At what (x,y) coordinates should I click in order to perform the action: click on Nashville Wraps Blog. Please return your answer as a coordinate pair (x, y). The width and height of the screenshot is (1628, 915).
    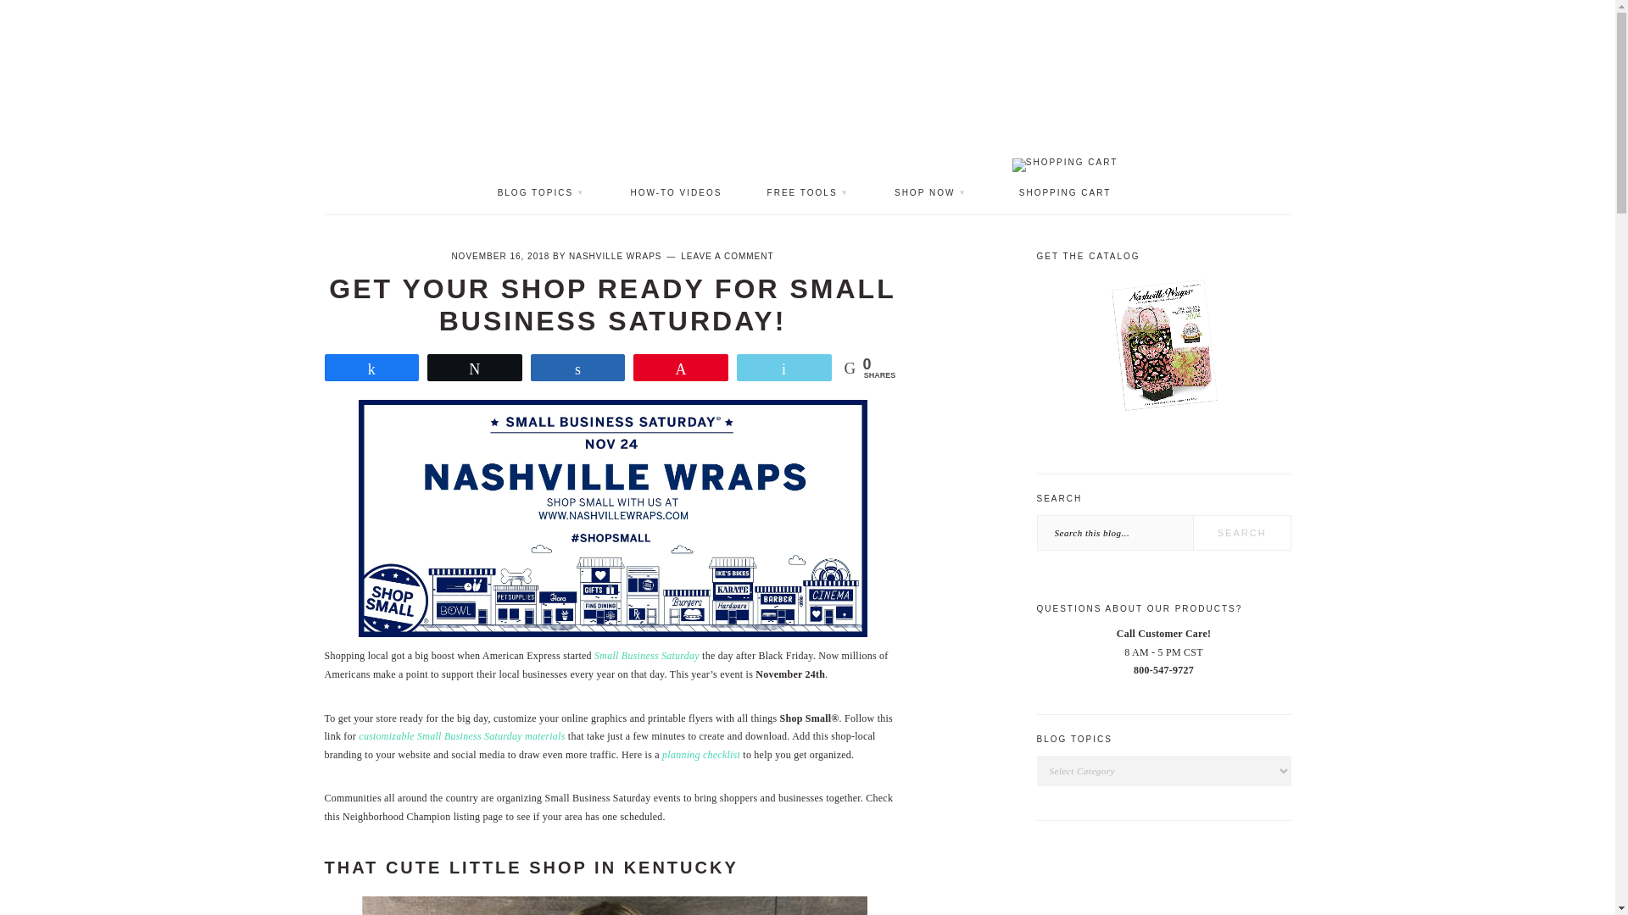
    Looking at the image, I should click on (806, 99).